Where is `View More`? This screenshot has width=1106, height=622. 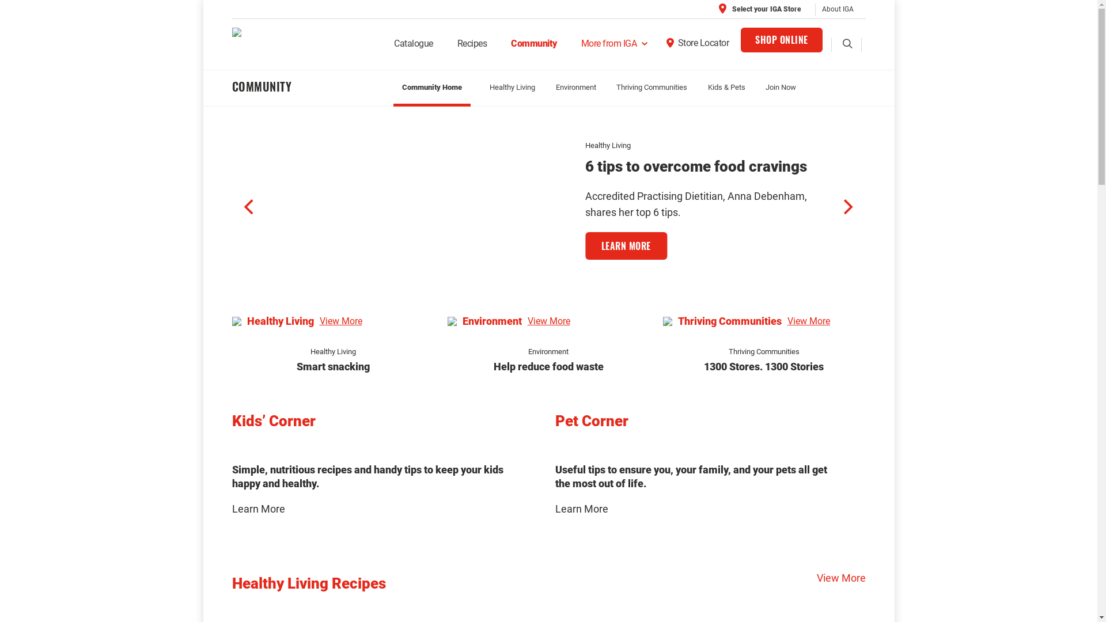 View More is located at coordinates (340, 321).